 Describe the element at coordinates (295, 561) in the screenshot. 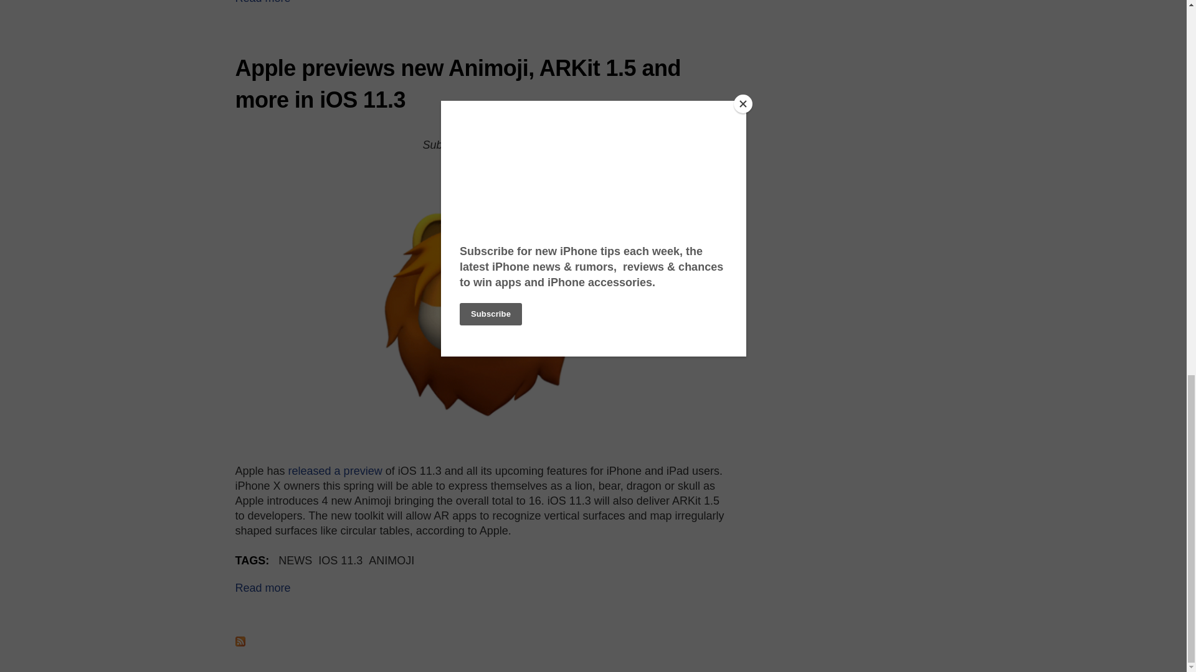

I see `NEWS` at that location.